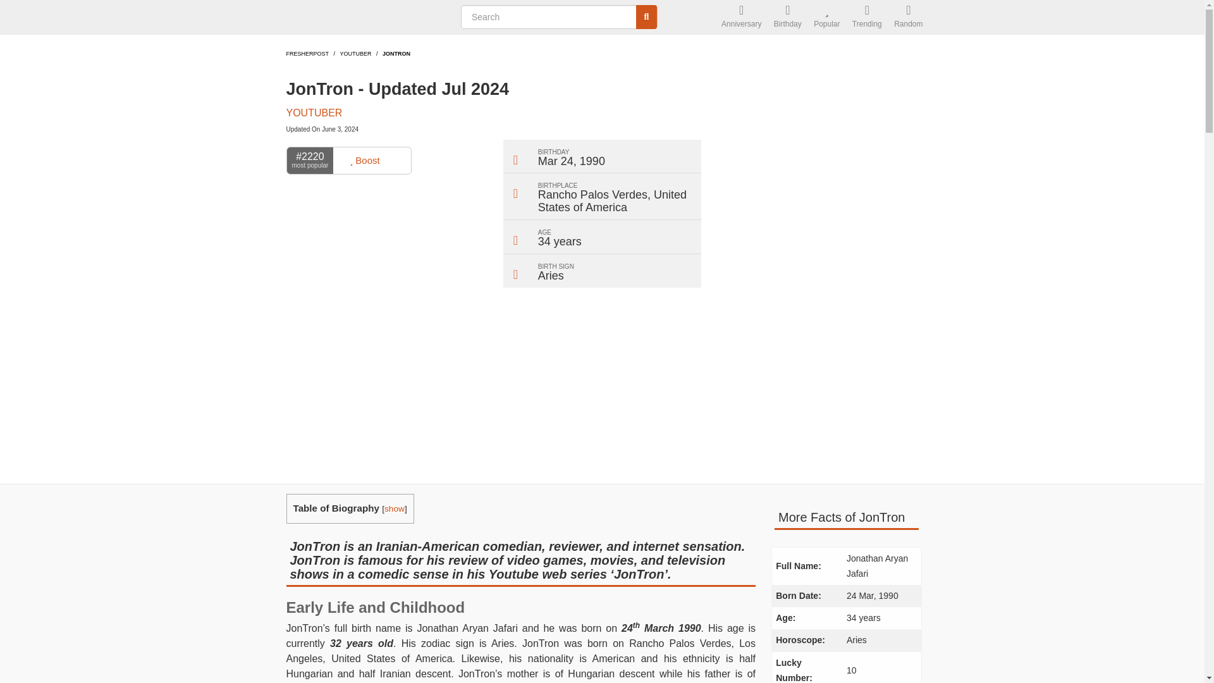  What do you see at coordinates (868, 18) in the screenshot?
I see `Trending` at bounding box center [868, 18].